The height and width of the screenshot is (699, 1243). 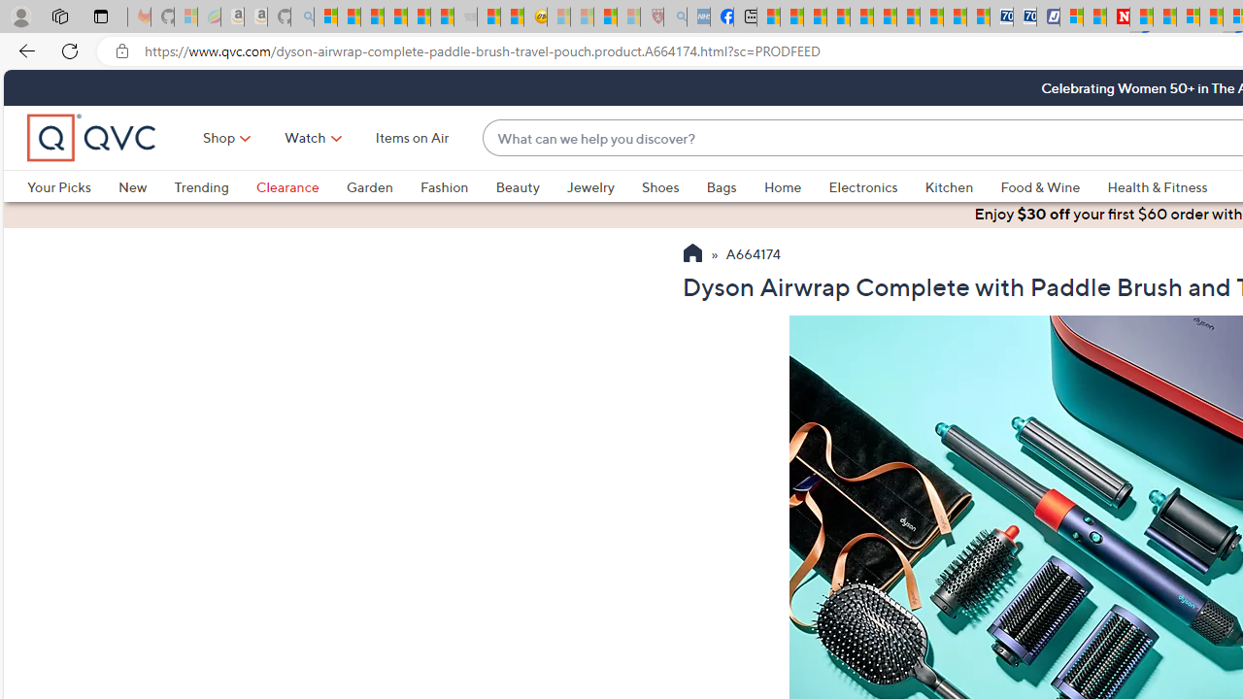 I want to click on Your Picks, so click(x=72, y=186).